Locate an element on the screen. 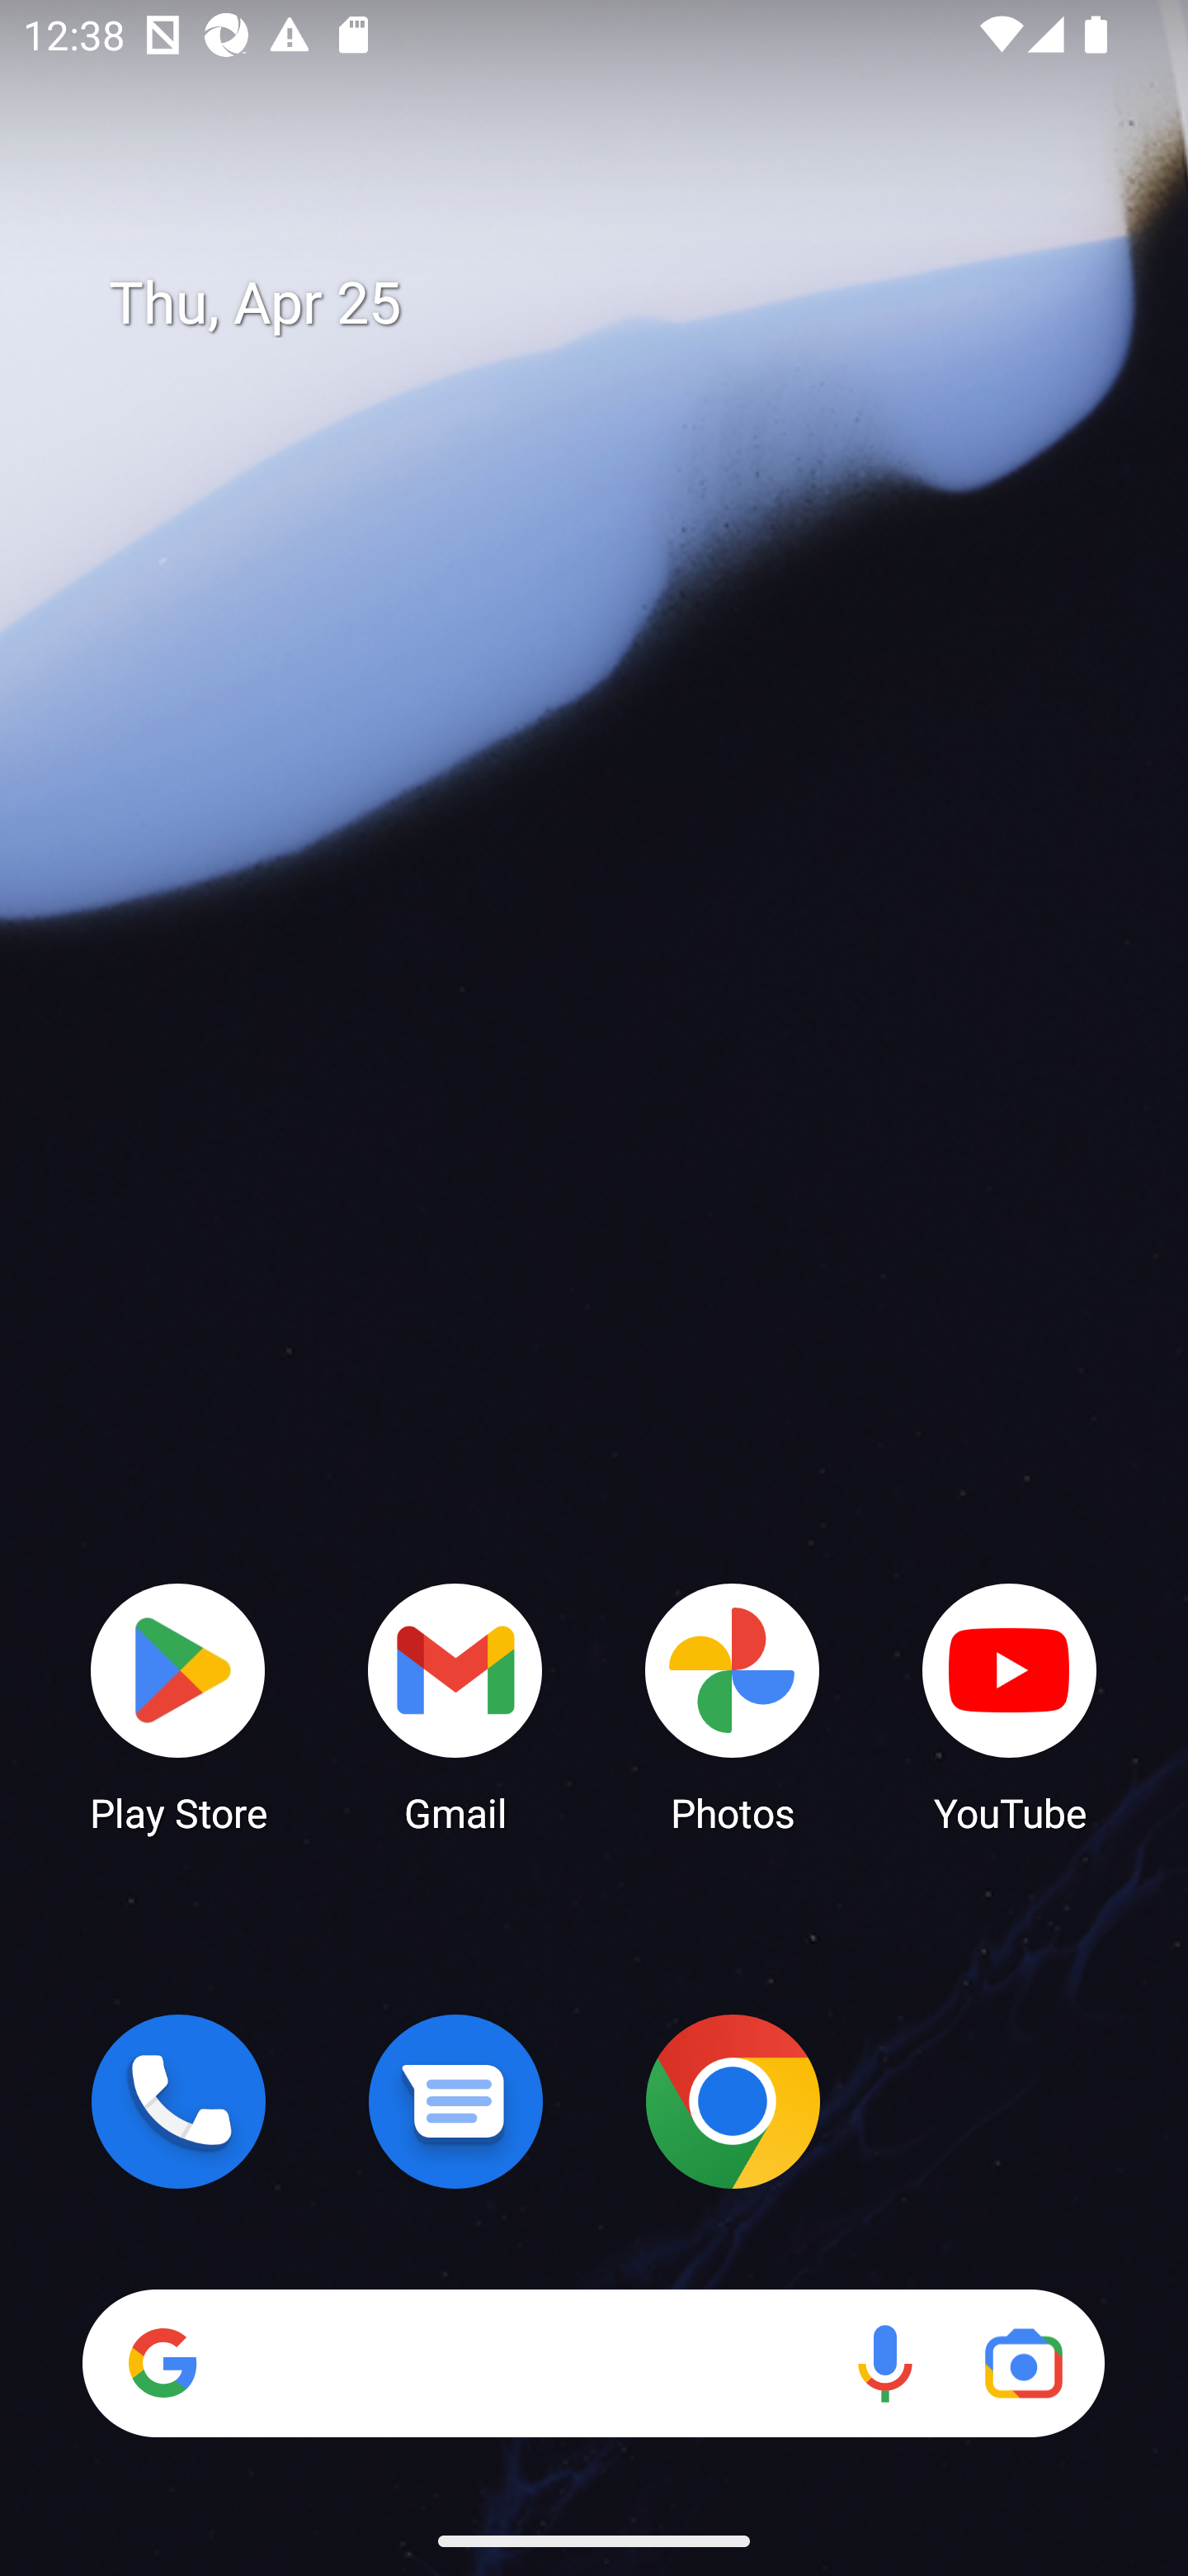 The width and height of the screenshot is (1188, 2576). YouTube is located at coordinates (1010, 1706).